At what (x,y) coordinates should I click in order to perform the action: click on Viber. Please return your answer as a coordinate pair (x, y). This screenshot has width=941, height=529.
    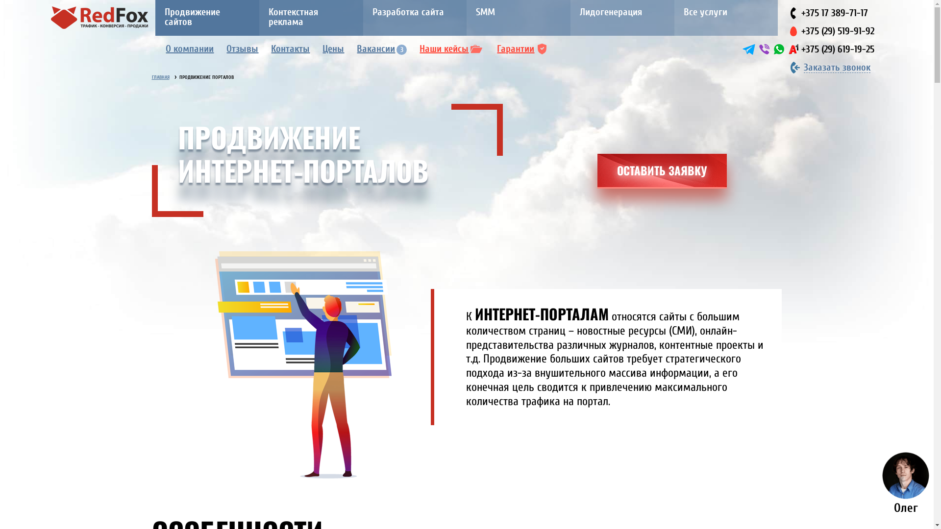
    Looking at the image, I should click on (765, 49).